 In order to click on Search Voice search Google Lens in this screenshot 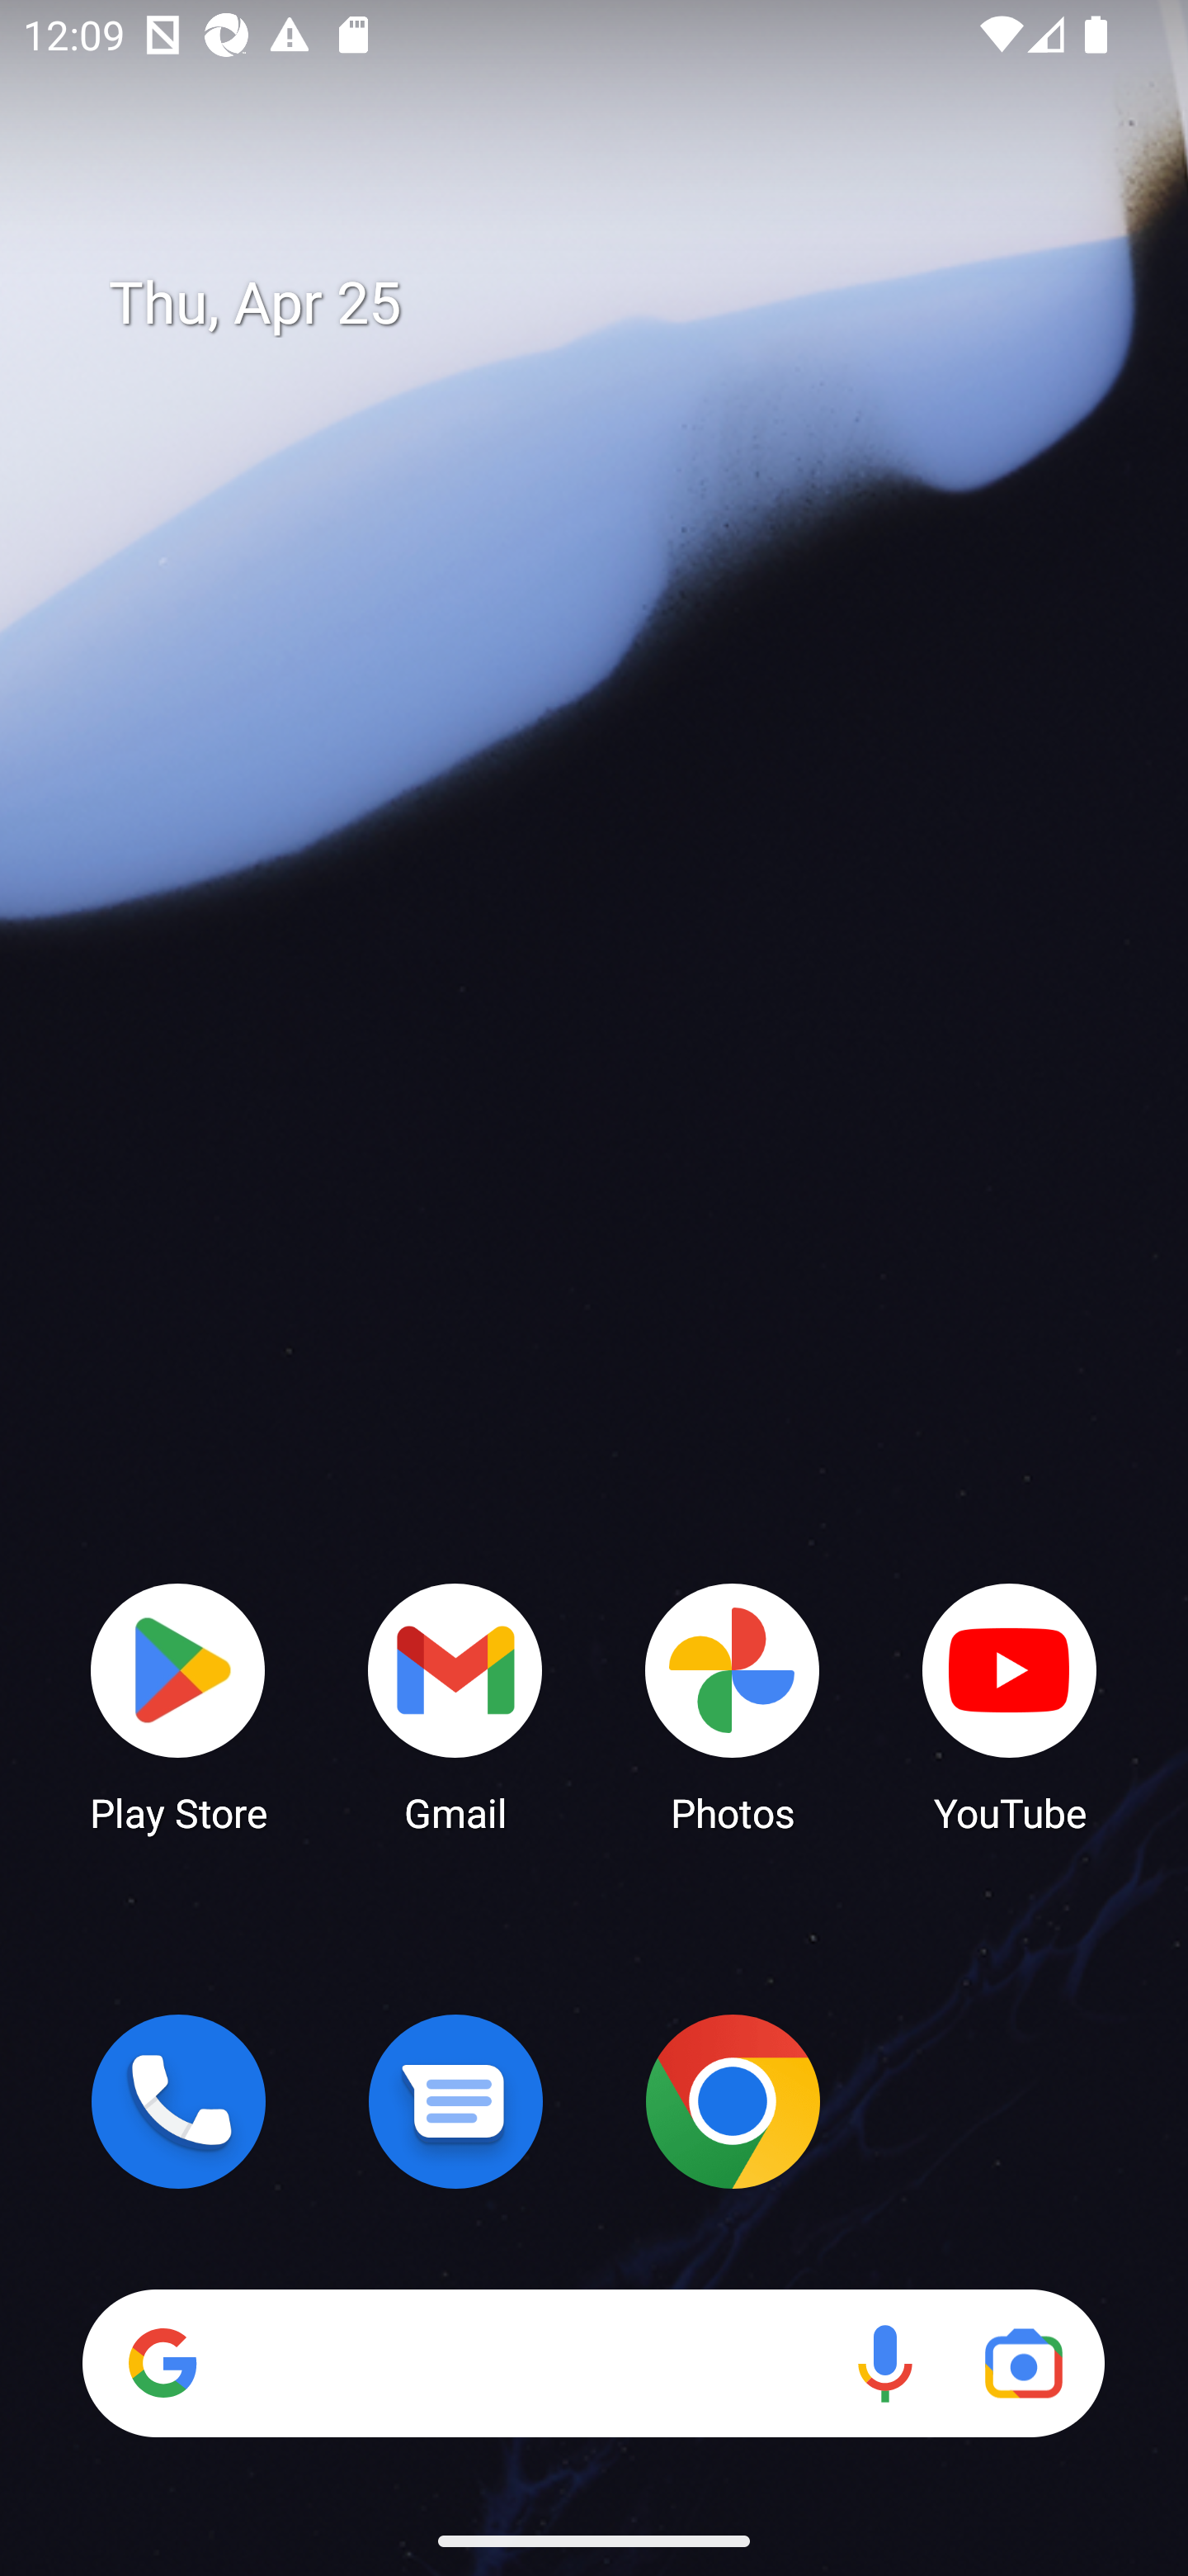, I will do `click(593, 2363)`.